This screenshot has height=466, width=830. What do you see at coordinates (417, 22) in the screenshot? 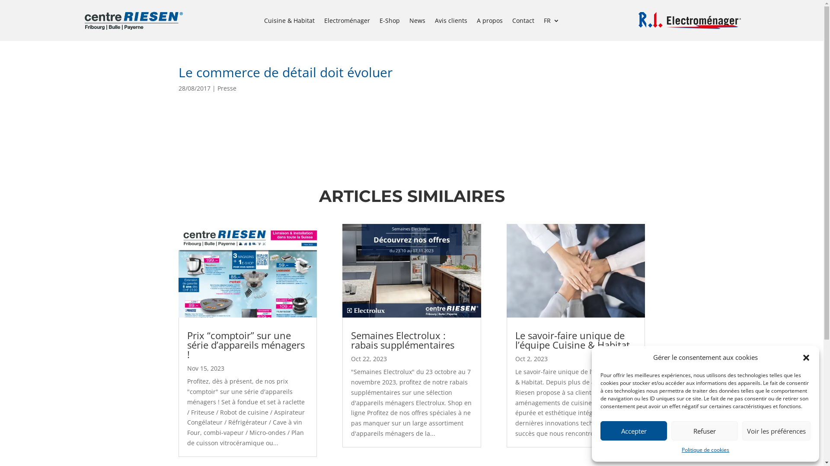
I see `News` at bounding box center [417, 22].